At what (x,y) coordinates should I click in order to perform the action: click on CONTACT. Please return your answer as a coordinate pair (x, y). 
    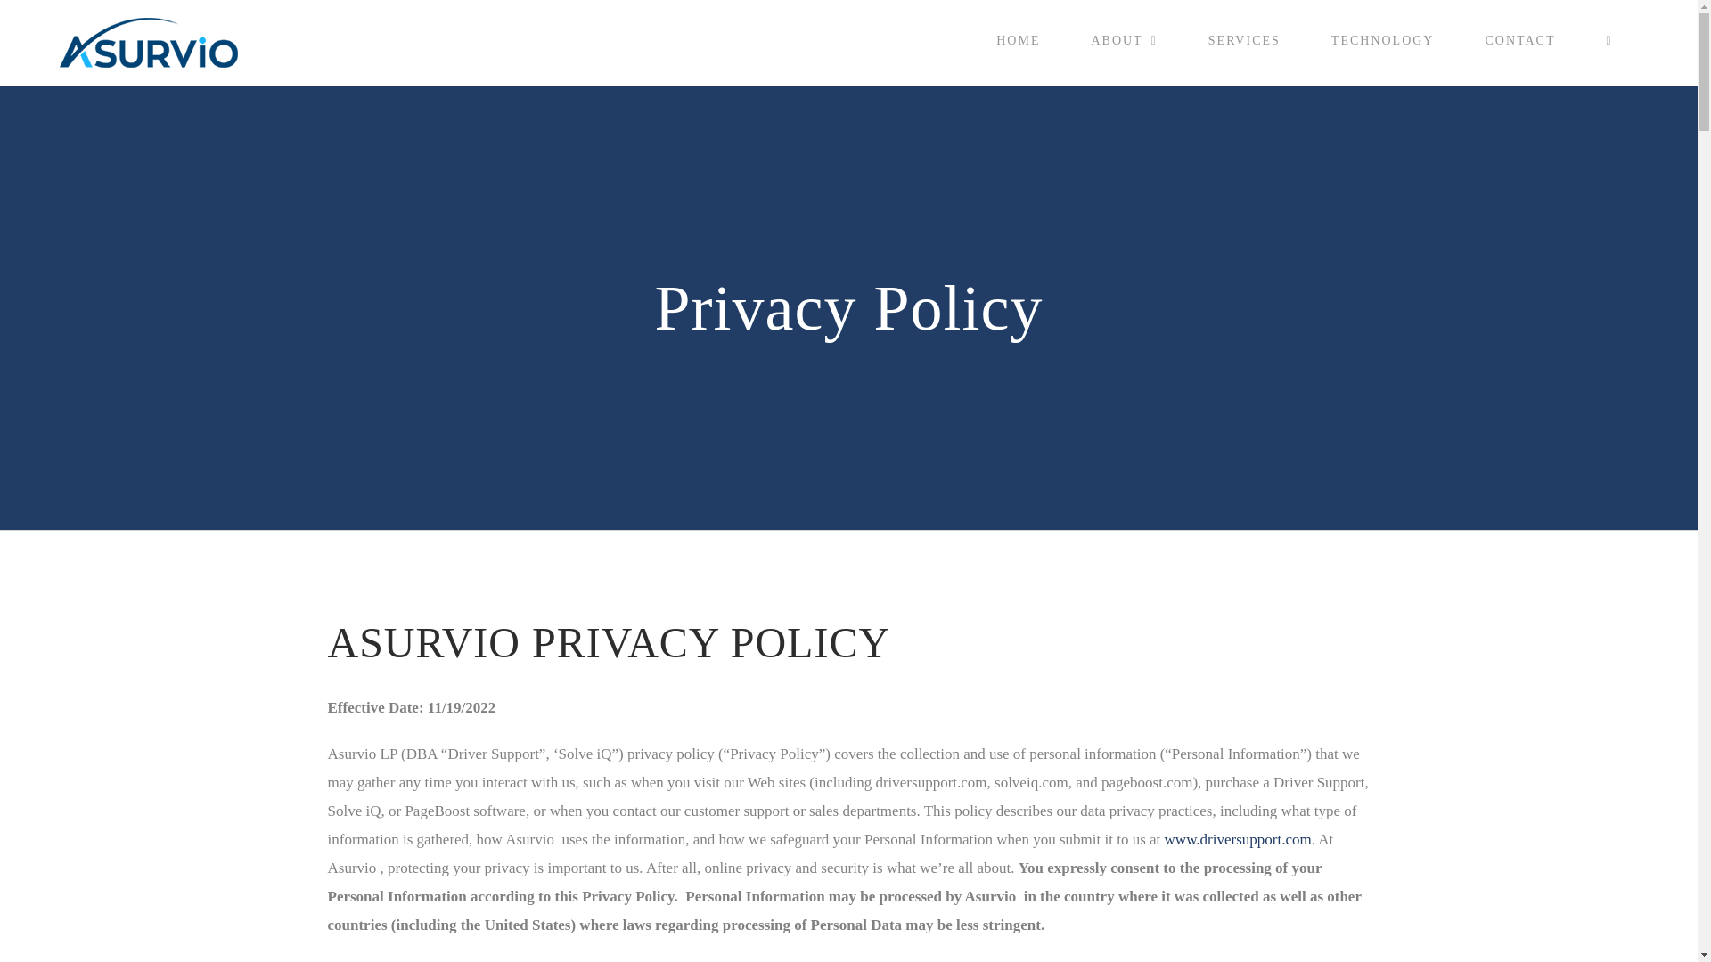
    Looking at the image, I should click on (1520, 41).